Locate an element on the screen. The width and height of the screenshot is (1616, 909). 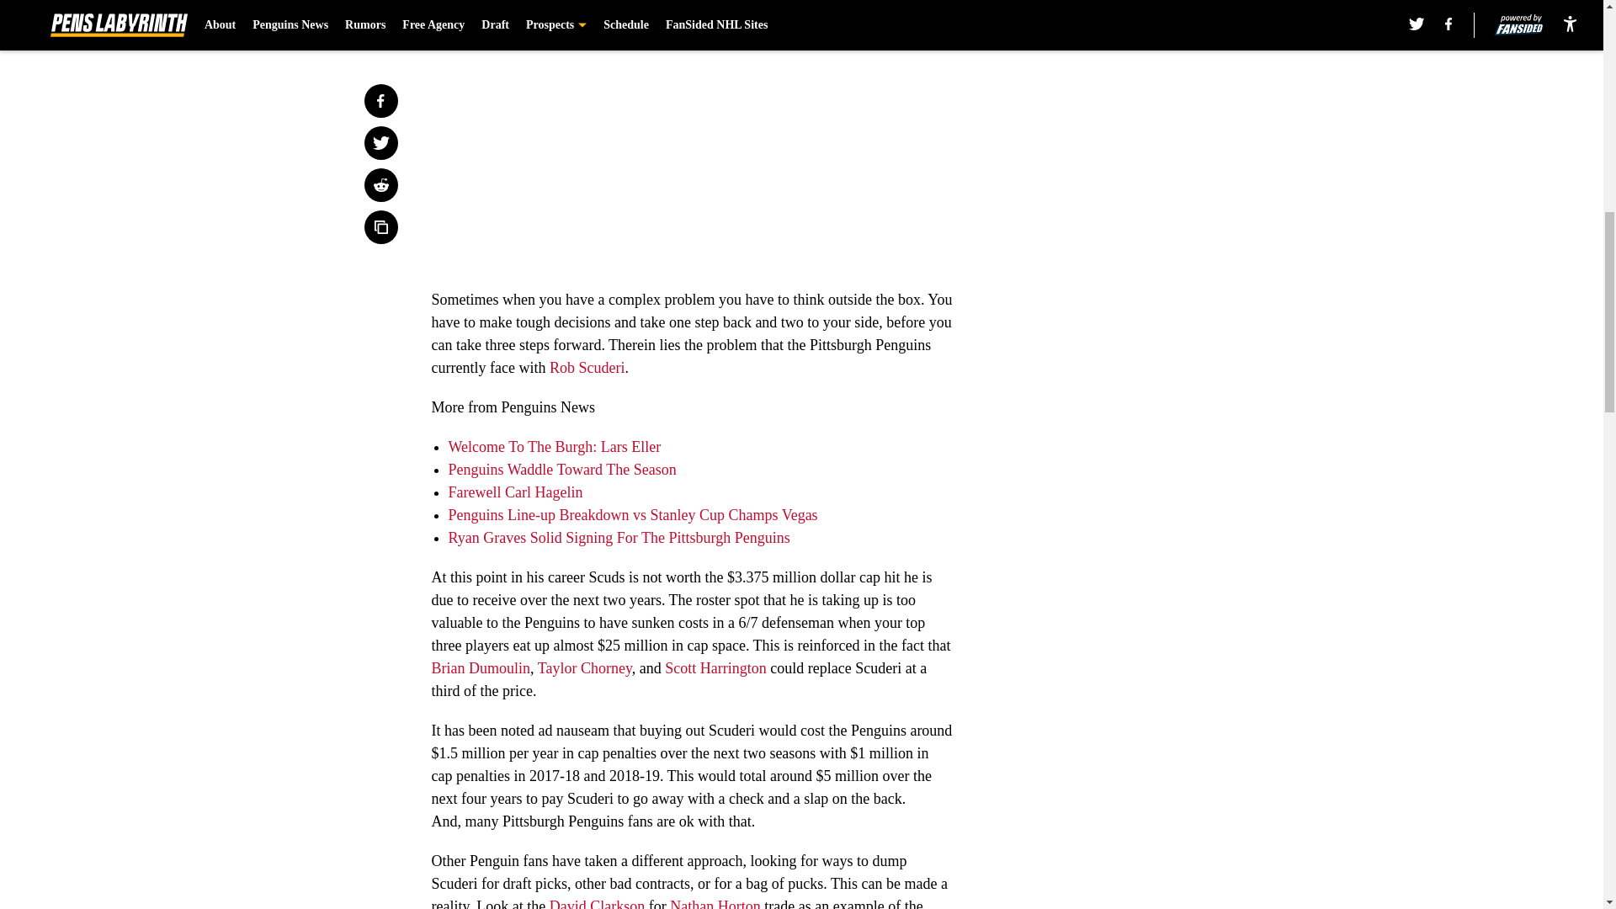
Penguins Line-up Breakdown vs Stanley Cup Champs Vegas is located at coordinates (632, 515).